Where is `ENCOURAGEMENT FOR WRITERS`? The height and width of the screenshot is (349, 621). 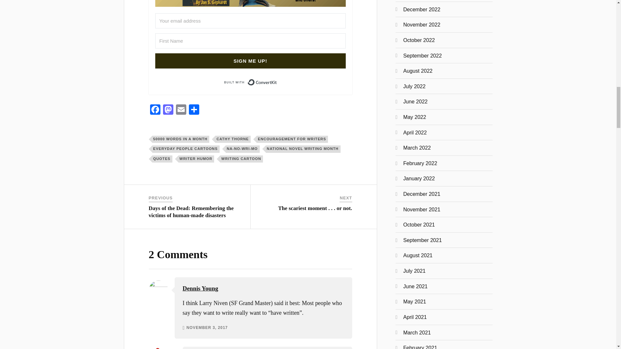
ENCOURAGEMENT FOR WRITERS is located at coordinates (292, 139).